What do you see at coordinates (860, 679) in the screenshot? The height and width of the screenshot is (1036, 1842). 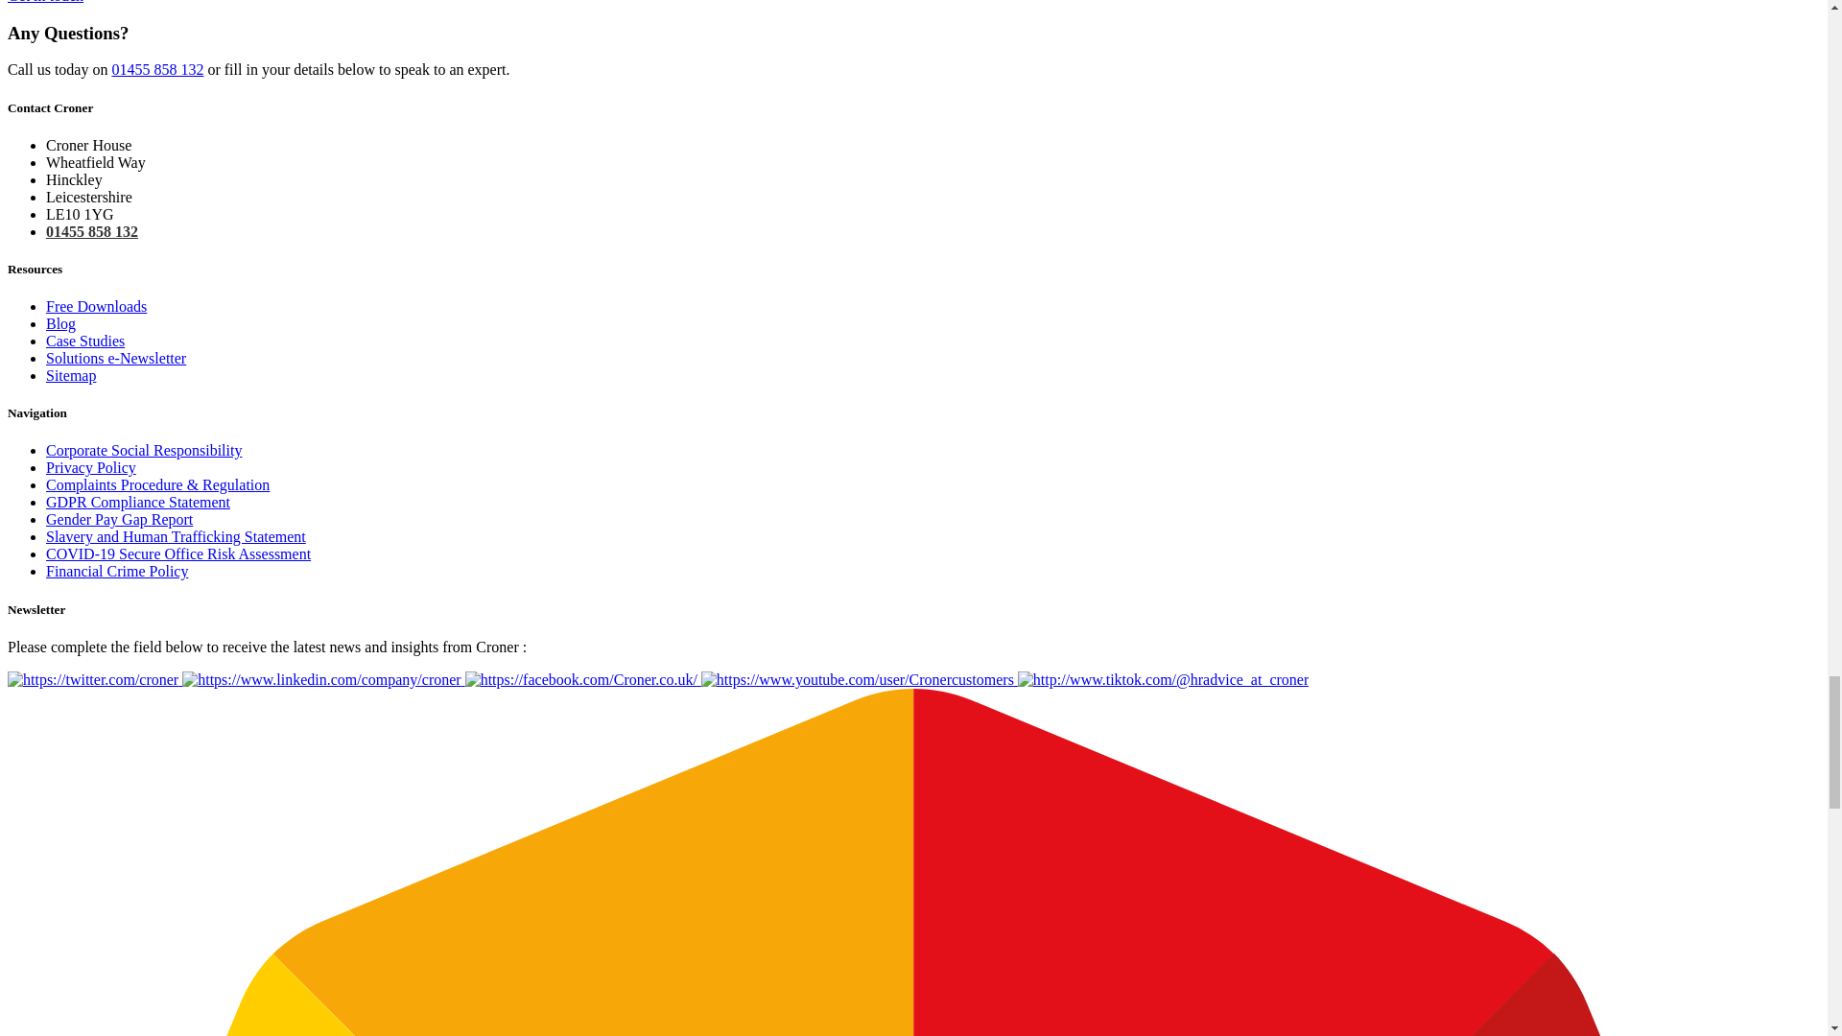 I see `social icon ` at bounding box center [860, 679].